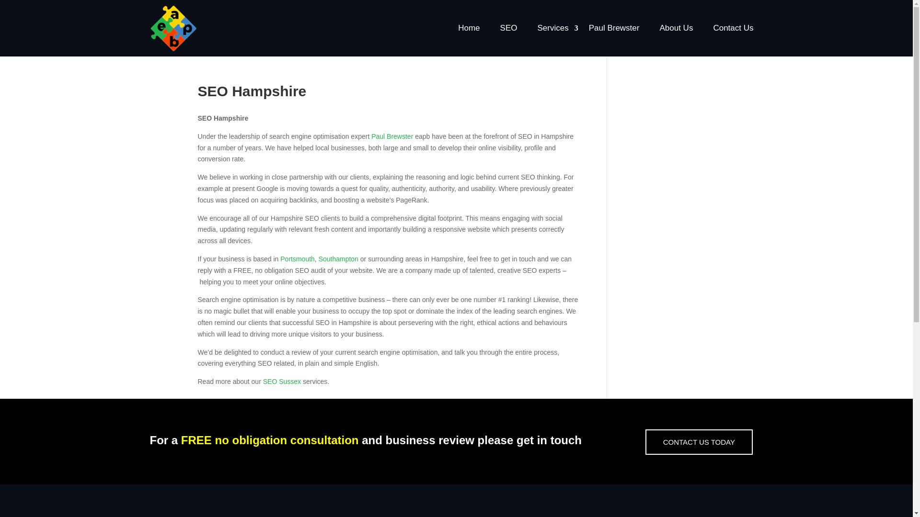 This screenshot has height=517, width=920. What do you see at coordinates (297, 258) in the screenshot?
I see `Portsmouth` at bounding box center [297, 258].